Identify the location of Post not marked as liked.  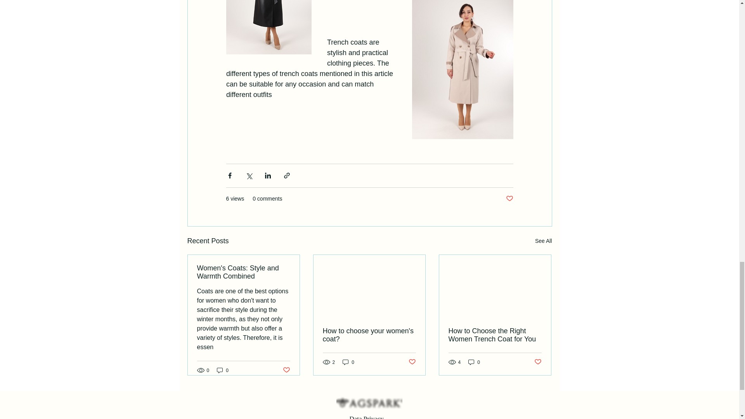
(412, 362).